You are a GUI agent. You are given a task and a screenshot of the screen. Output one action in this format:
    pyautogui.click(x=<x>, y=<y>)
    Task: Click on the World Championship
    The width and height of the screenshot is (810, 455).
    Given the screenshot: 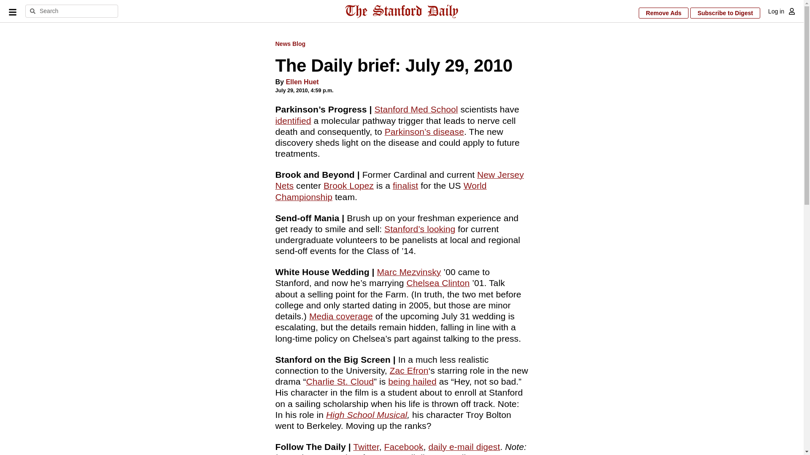 What is the action you would take?
    pyautogui.click(x=381, y=191)
    